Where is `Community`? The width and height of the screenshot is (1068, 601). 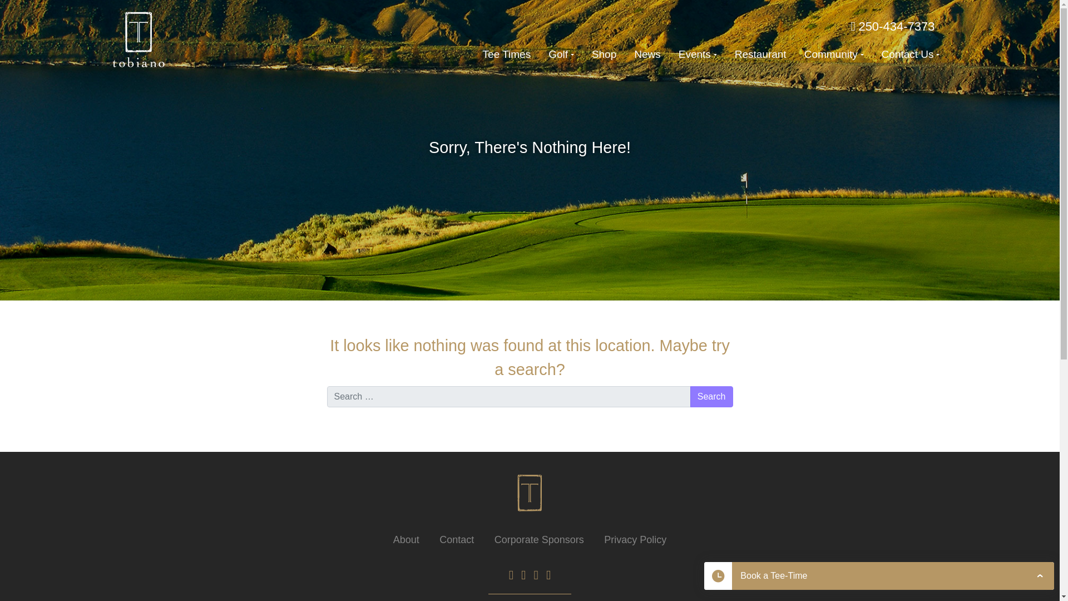
Community is located at coordinates (834, 52).